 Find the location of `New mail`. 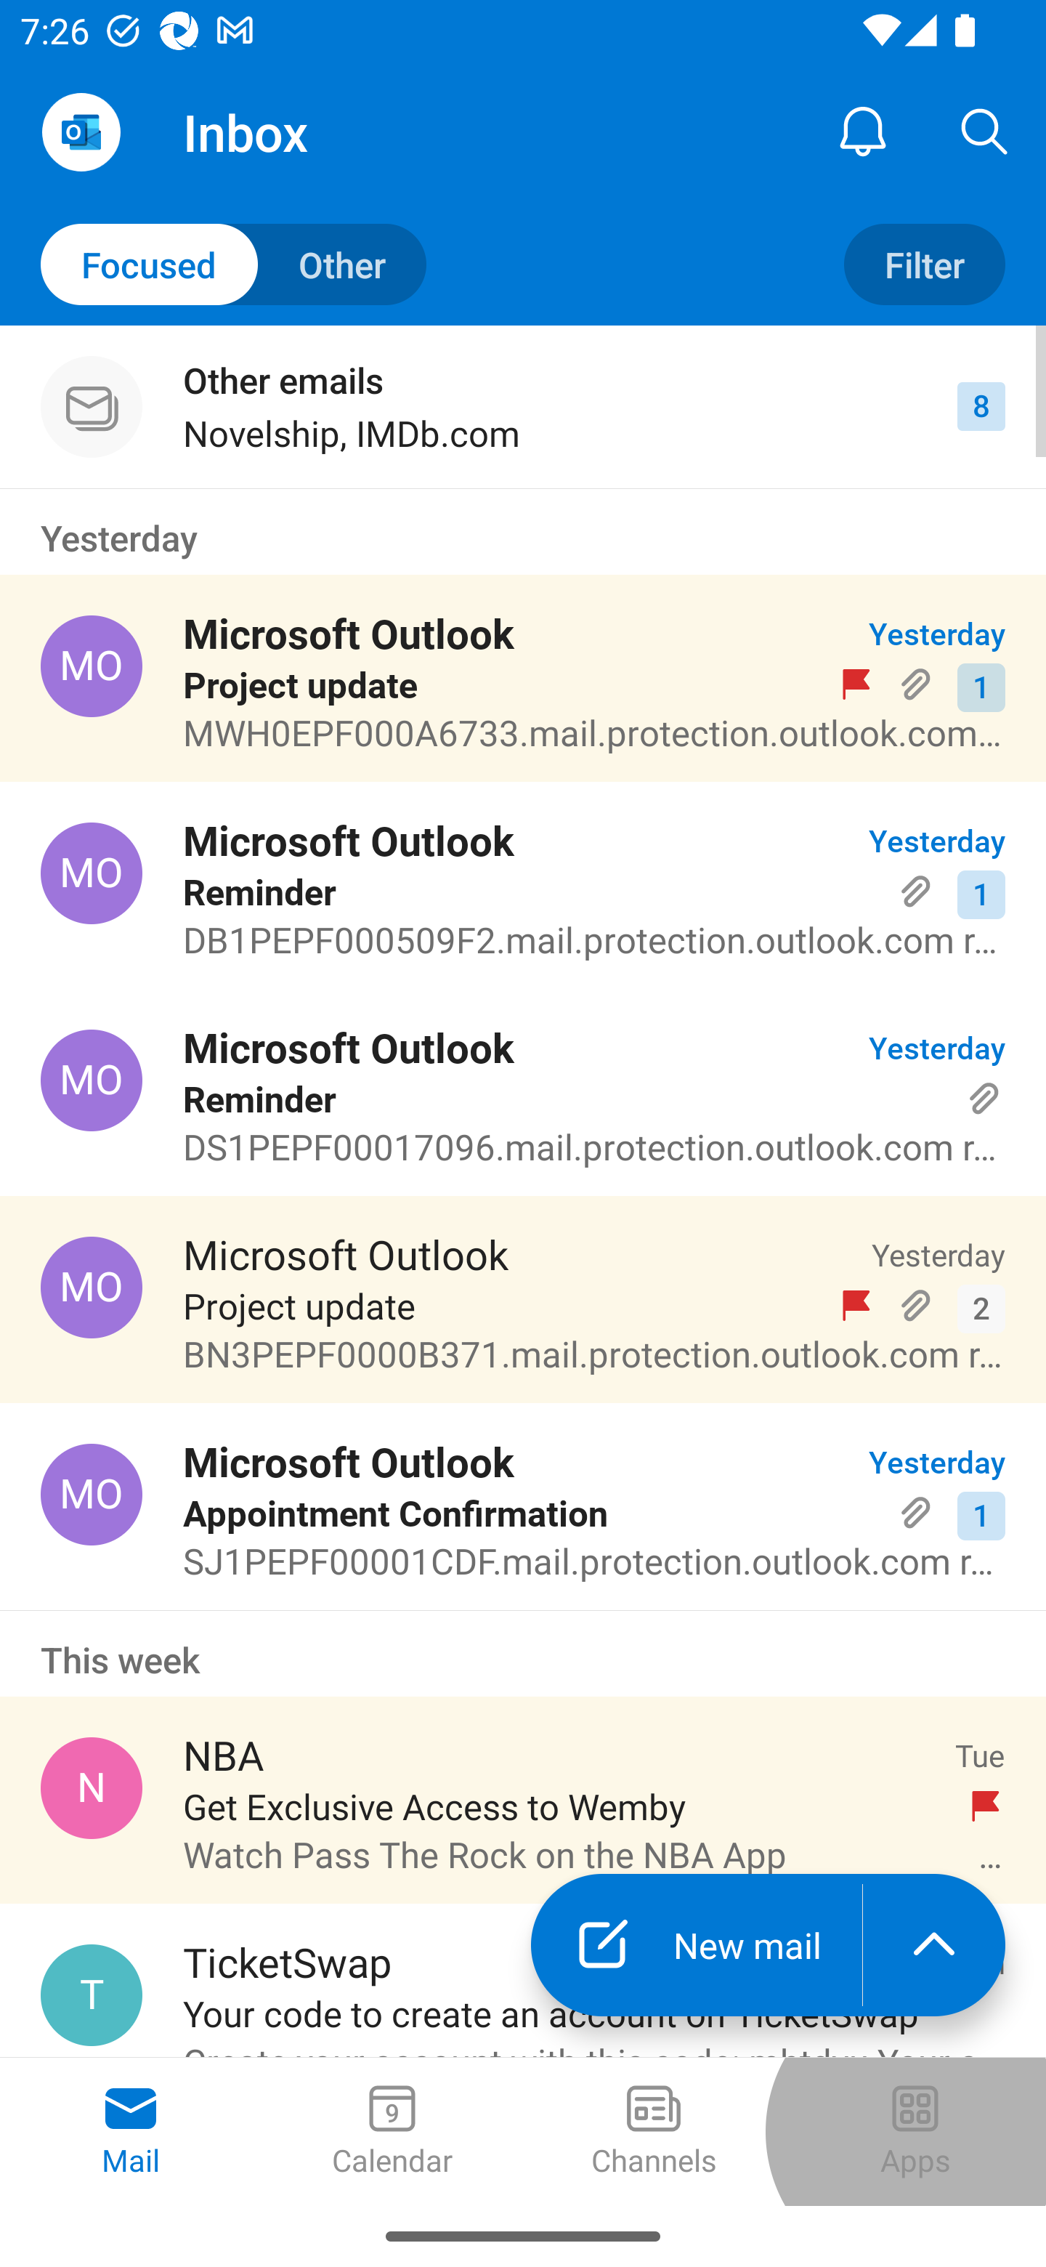

New mail is located at coordinates (696, 1944).